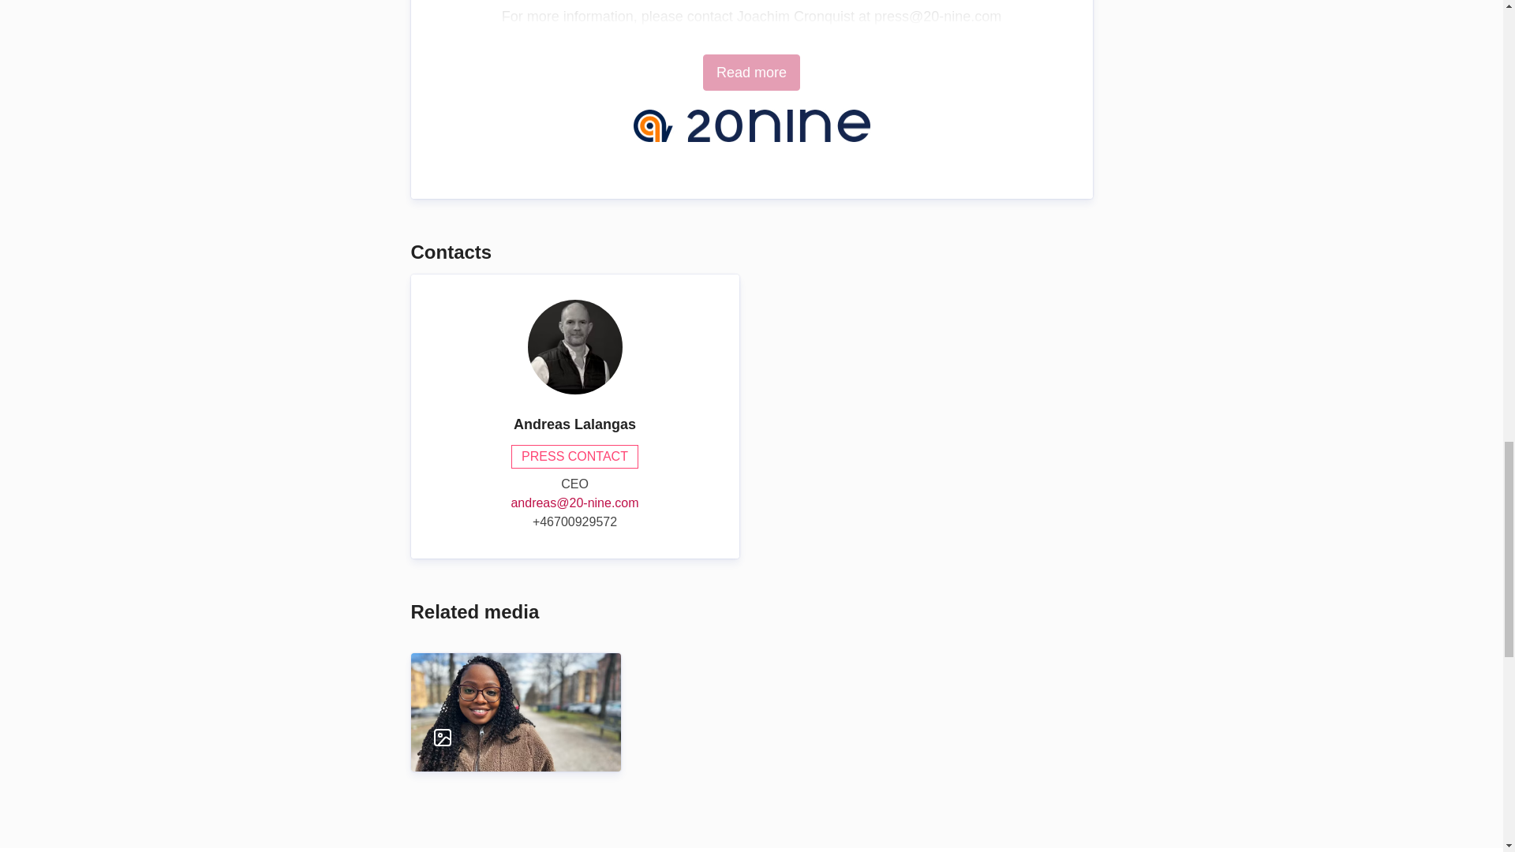 The height and width of the screenshot is (852, 1515). What do you see at coordinates (514, 695) in the screenshot?
I see `Faith-cco-mynewsdesk` at bounding box center [514, 695].